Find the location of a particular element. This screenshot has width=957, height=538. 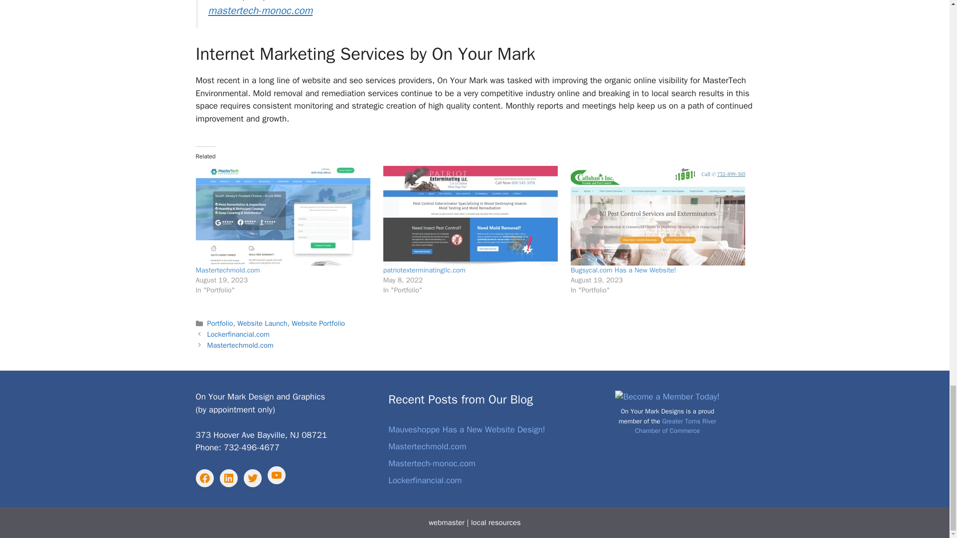

webmaster is located at coordinates (447, 523).